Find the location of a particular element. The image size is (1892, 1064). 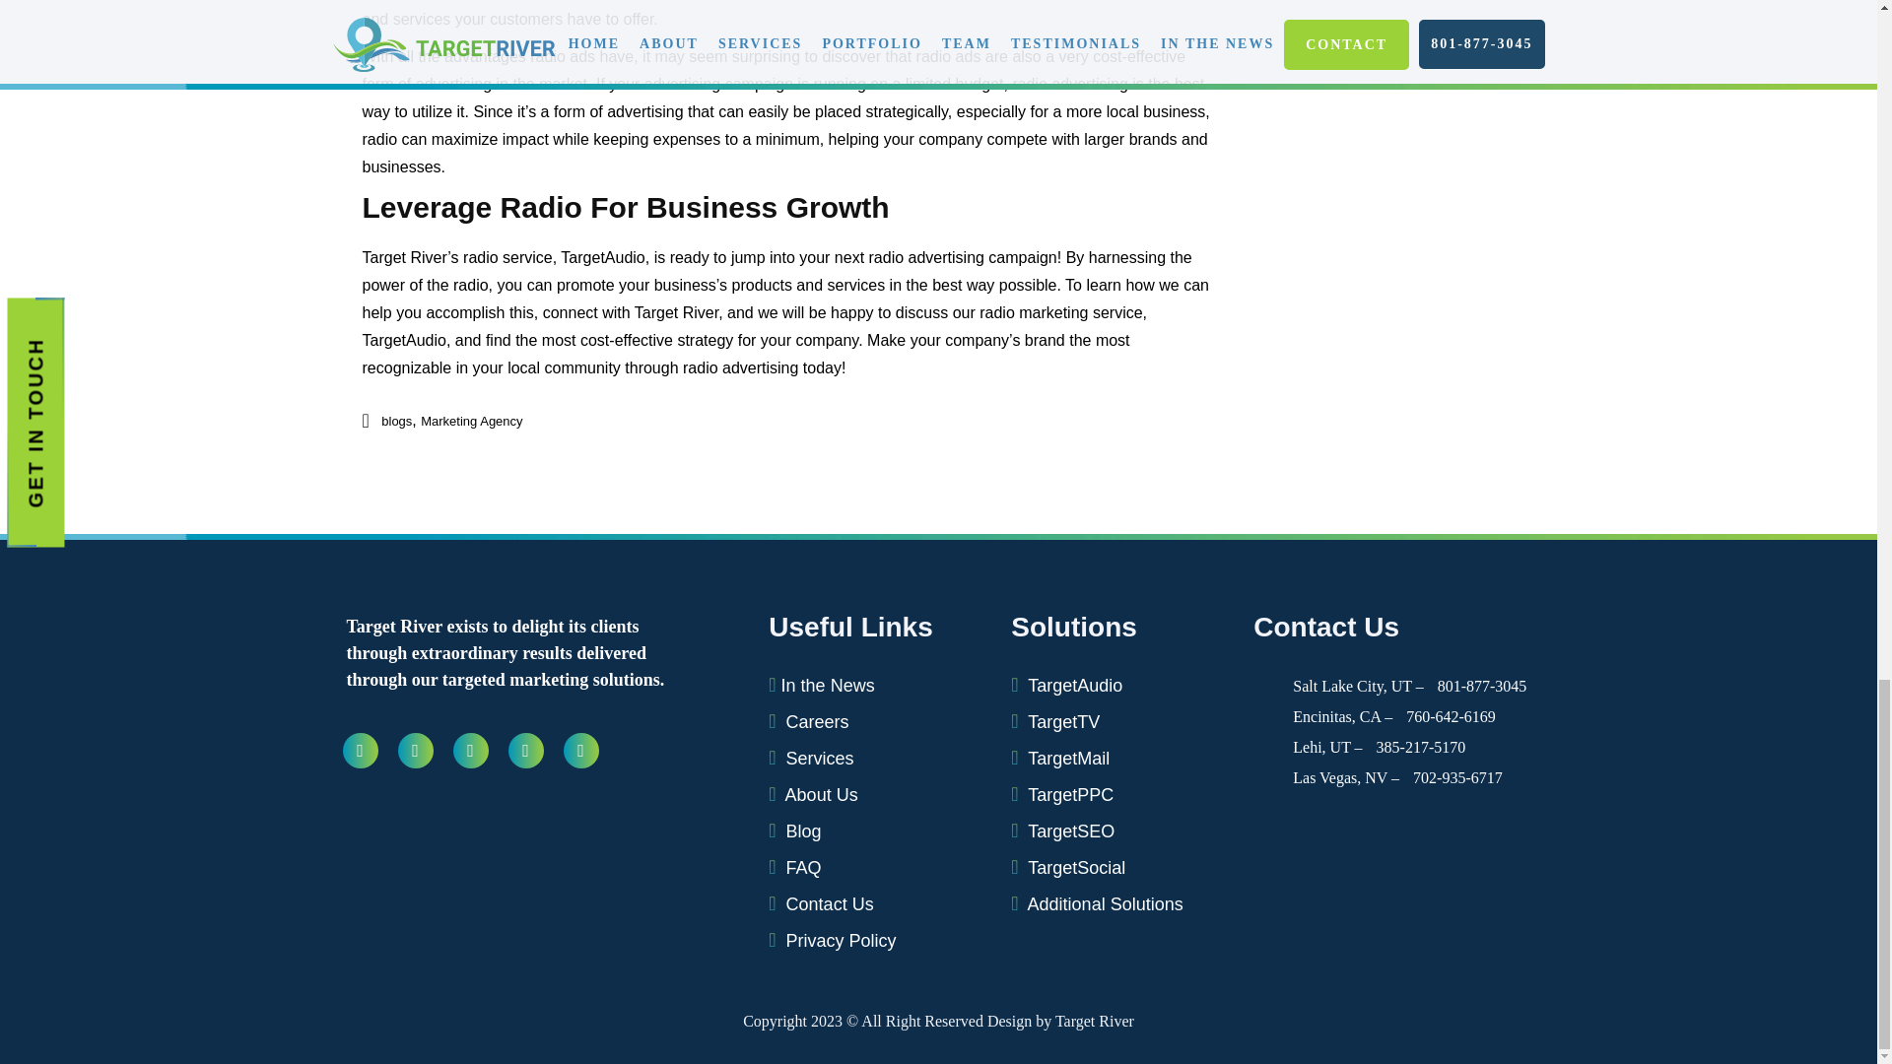

FAQ is located at coordinates (877, 863).